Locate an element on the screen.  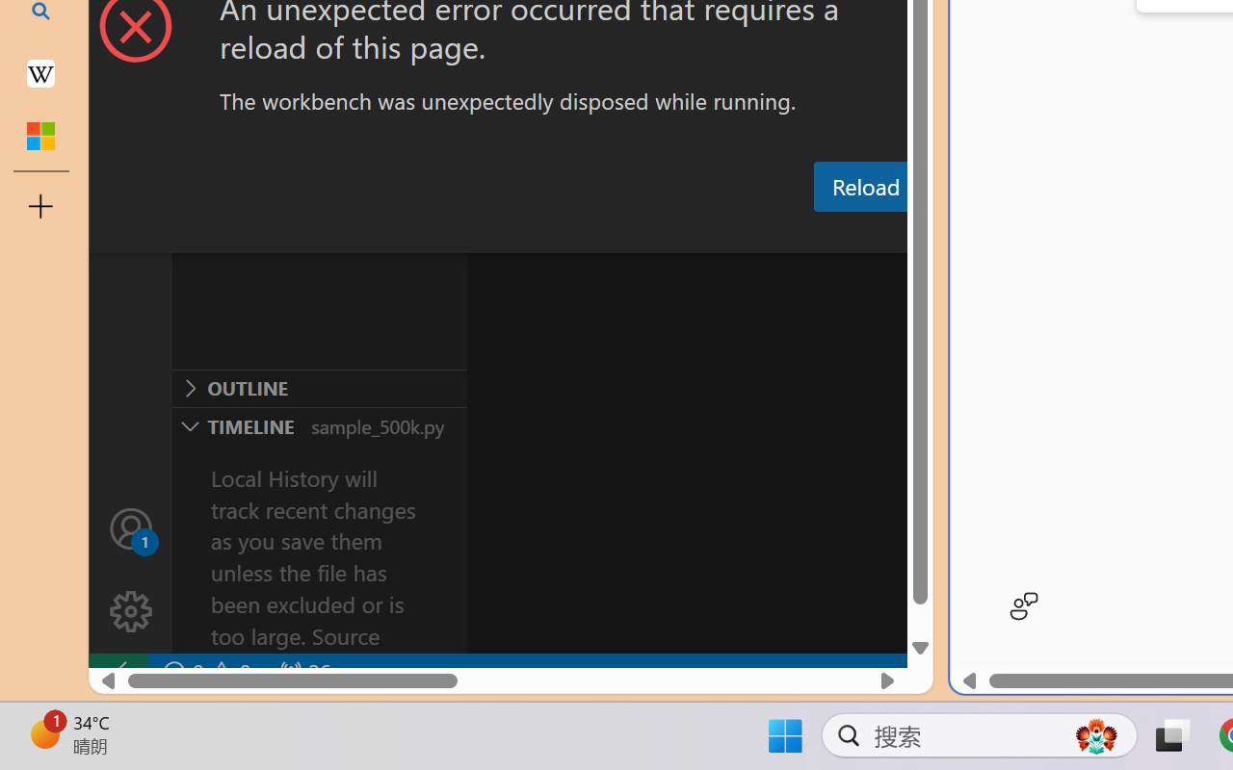
Earth - Wikipedia is located at coordinates (40, 73).